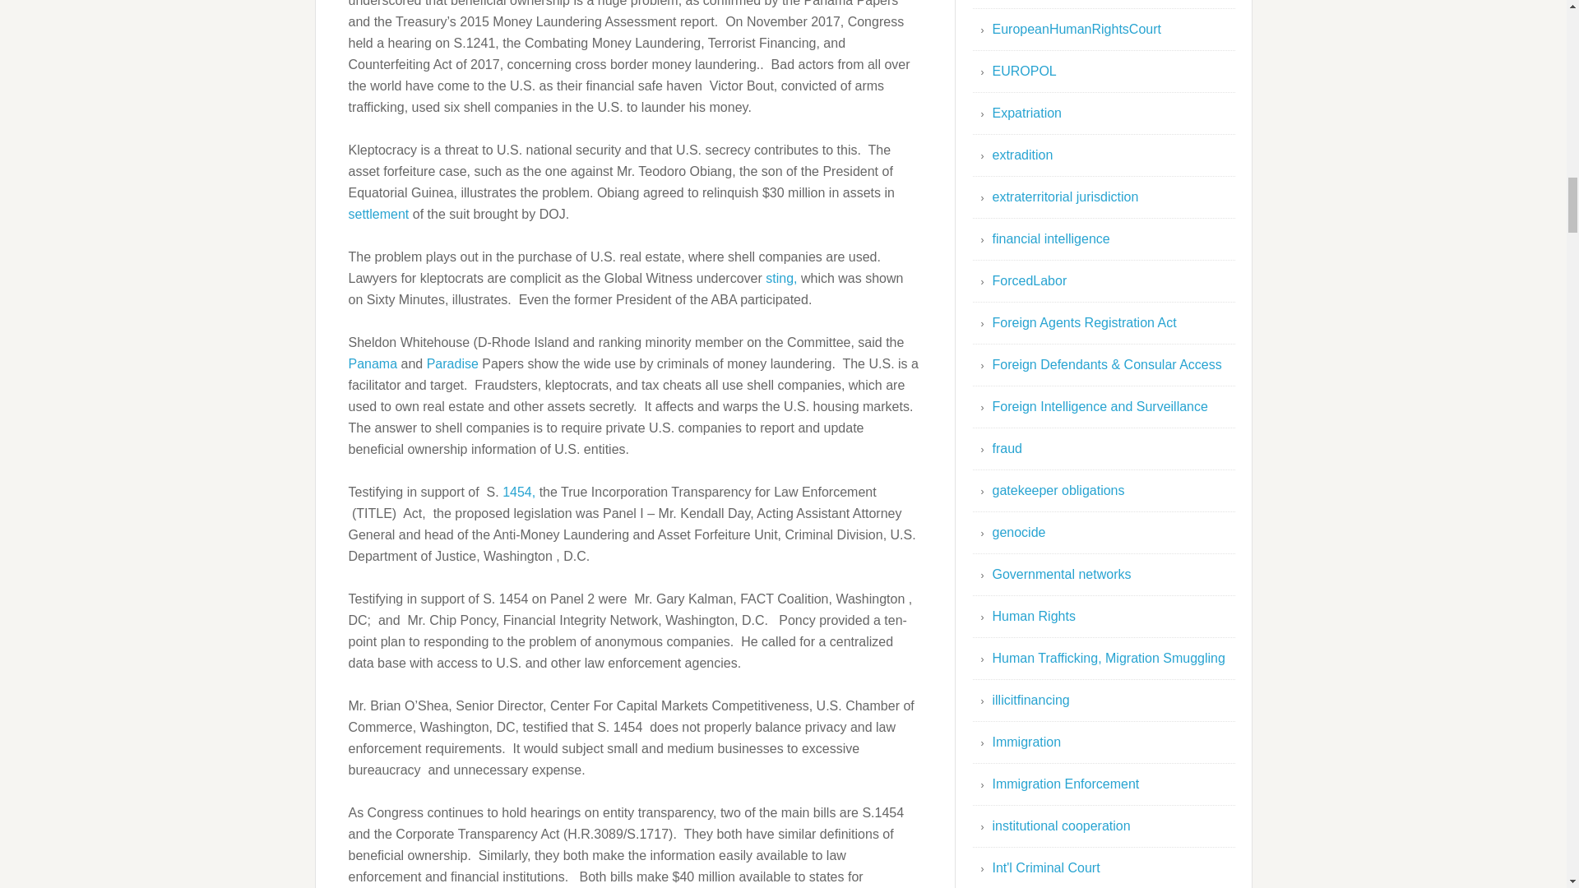  Describe the element at coordinates (378, 214) in the screenshot. I see `settlement` at that location.